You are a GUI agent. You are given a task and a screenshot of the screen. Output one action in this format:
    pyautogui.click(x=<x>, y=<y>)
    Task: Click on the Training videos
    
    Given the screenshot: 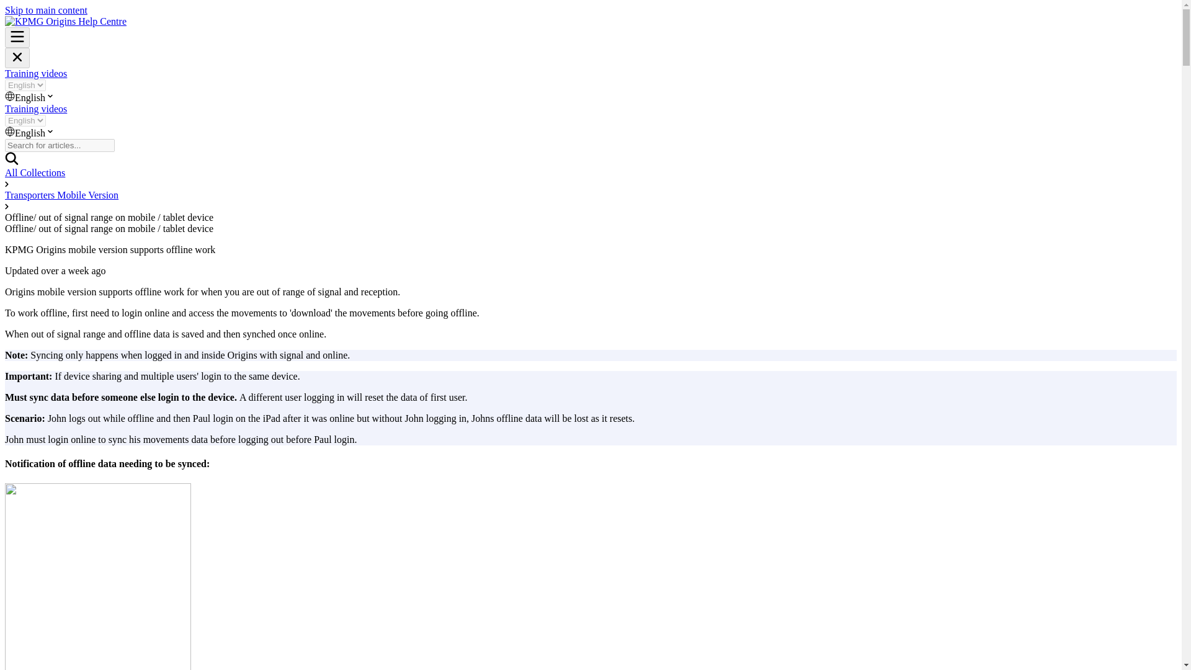 What is the action you would take?
    pyautogui.click(x=35, y=73)
    